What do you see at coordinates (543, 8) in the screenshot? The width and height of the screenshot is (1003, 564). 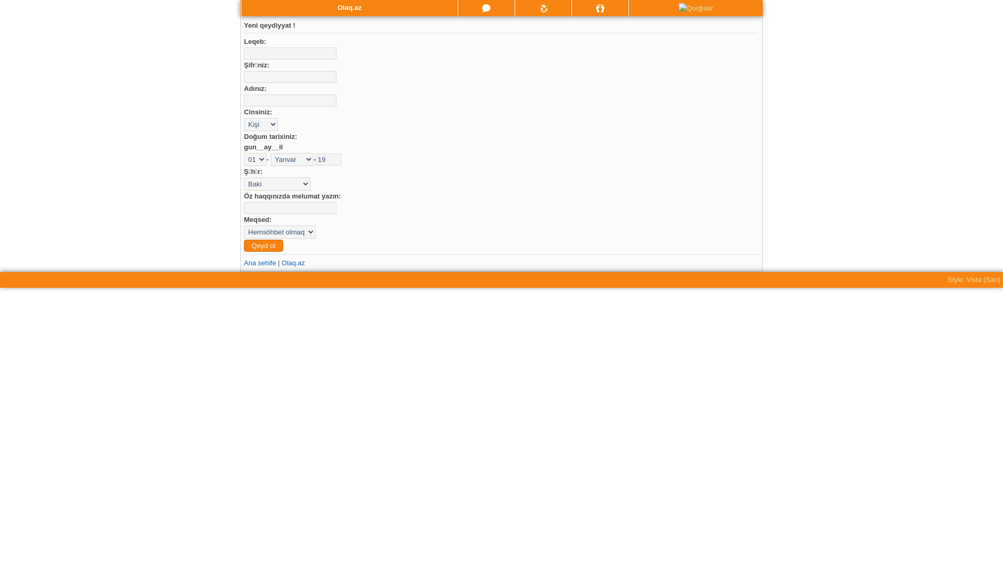 I see `Mektublar` at bounding box center [543, 8].